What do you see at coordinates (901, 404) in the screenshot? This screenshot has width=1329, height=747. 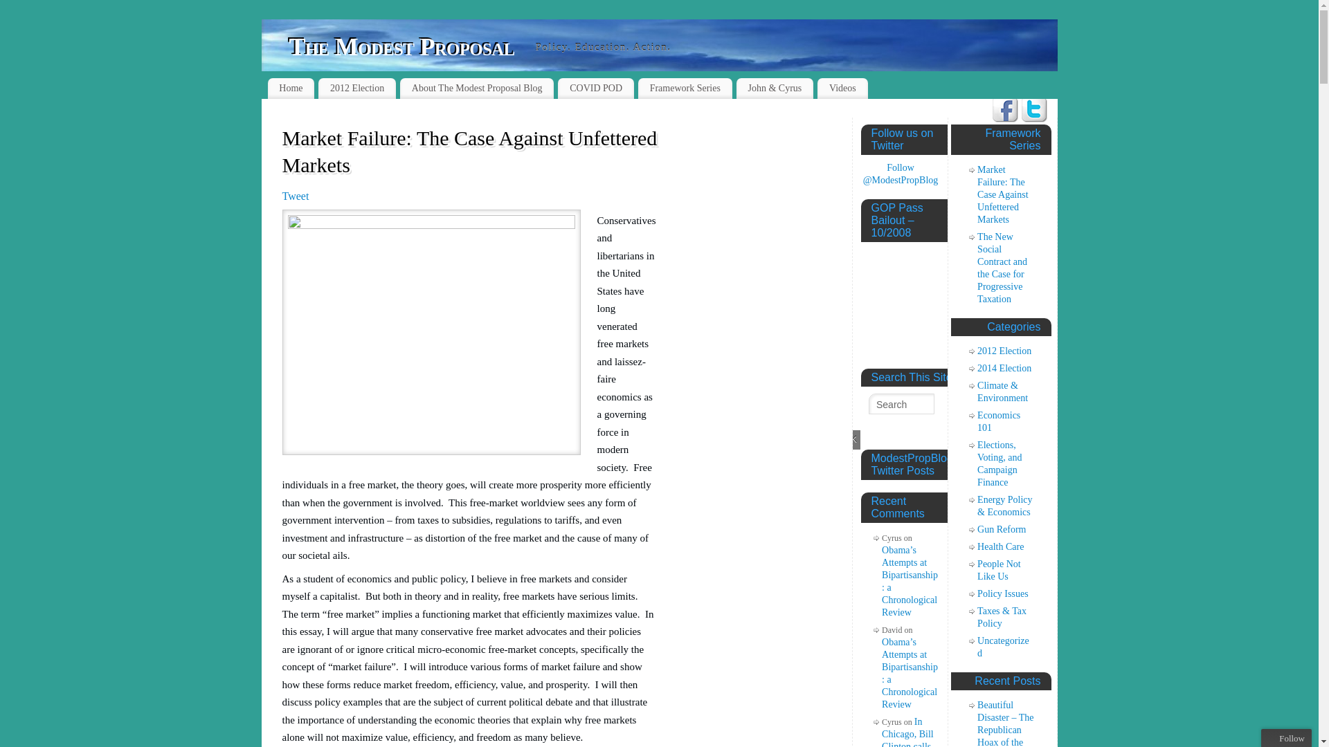 I see `Search` at bounding box center [901, 404].